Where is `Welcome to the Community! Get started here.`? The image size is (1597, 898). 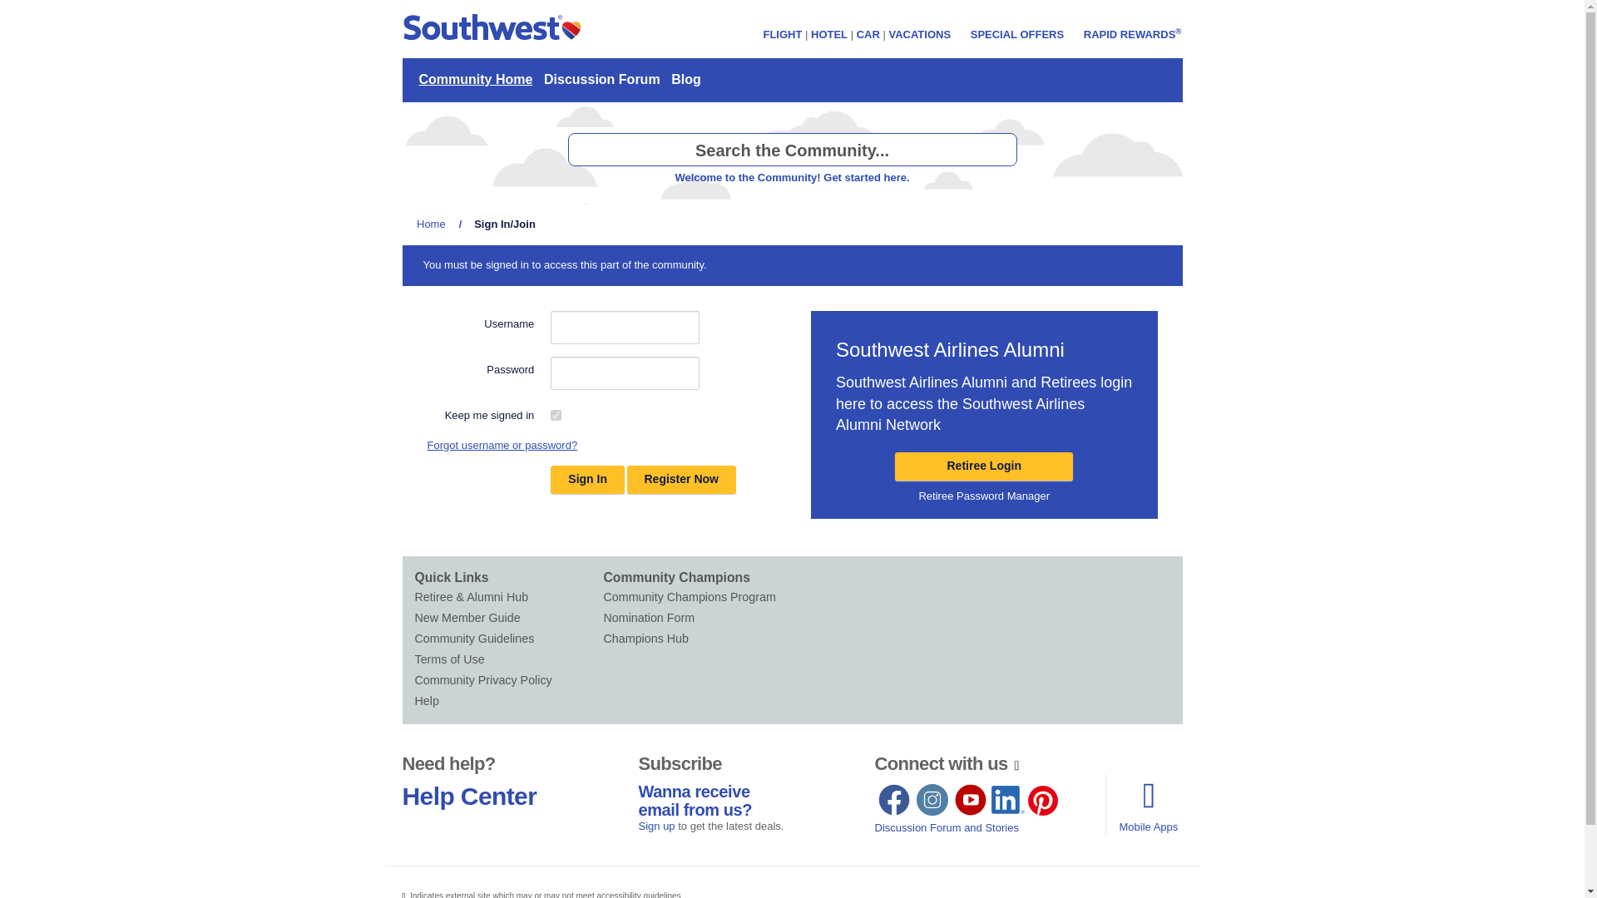
Welcome to the Community! Get started here. is located at coordinates (791, 178).